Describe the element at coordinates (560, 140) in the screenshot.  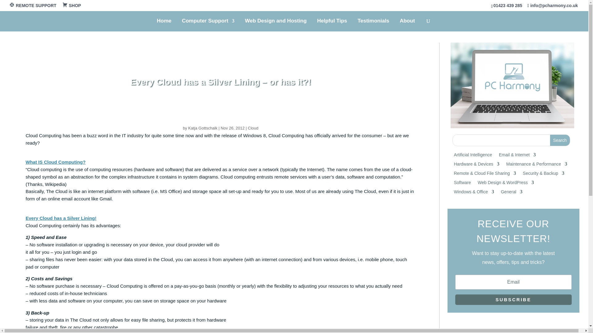
I see `Search` at that location.